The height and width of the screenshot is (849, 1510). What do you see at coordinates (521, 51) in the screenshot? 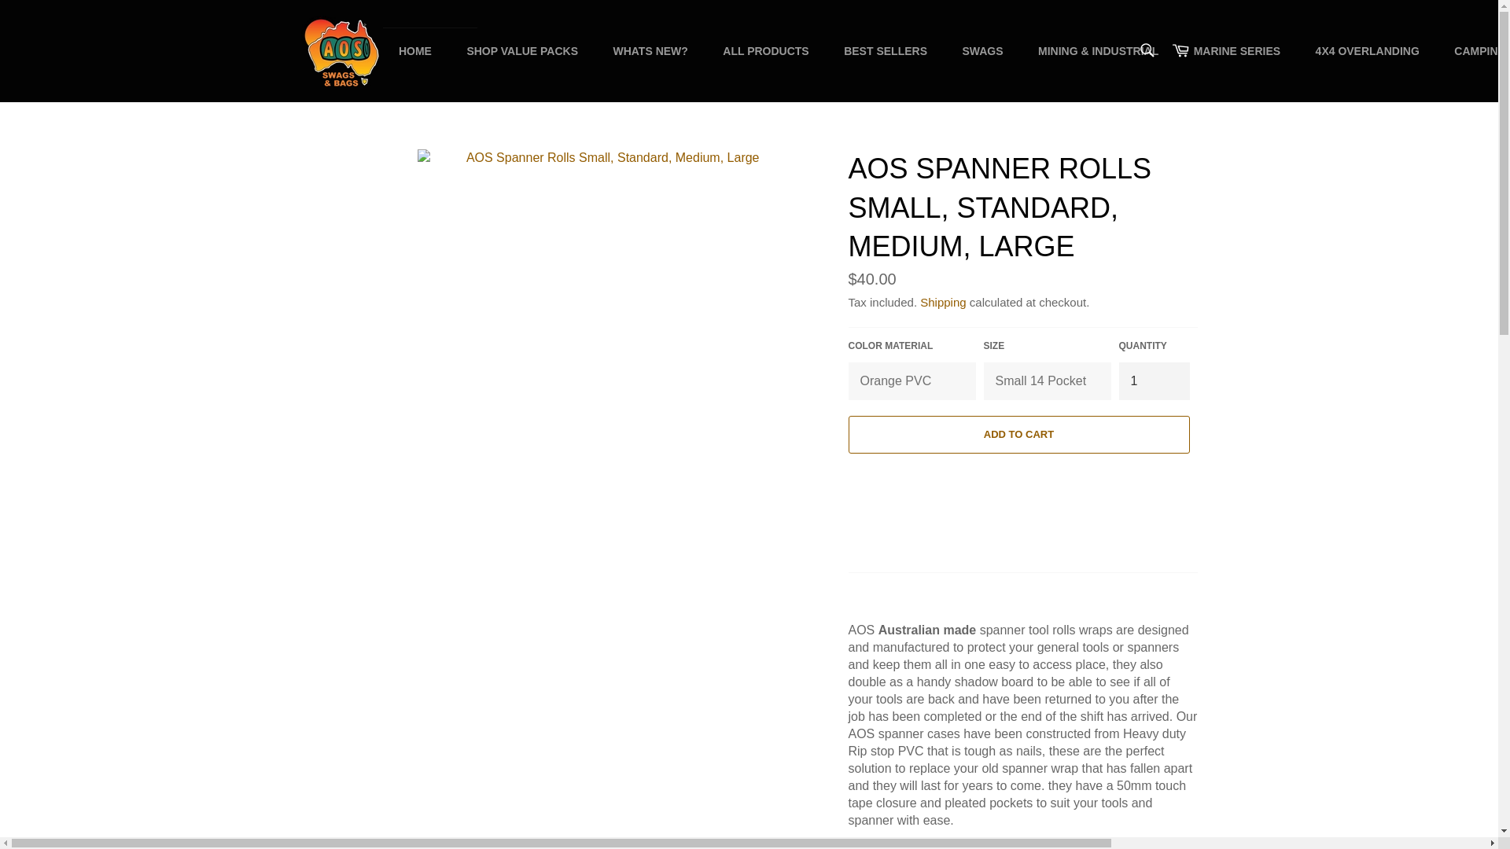
I see `SHOP VALUE PACKS` at bounding box center [521, 51].